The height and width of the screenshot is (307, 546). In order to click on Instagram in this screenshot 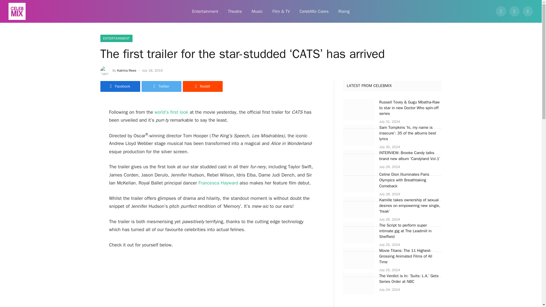, I will do `click(528, 11)`.